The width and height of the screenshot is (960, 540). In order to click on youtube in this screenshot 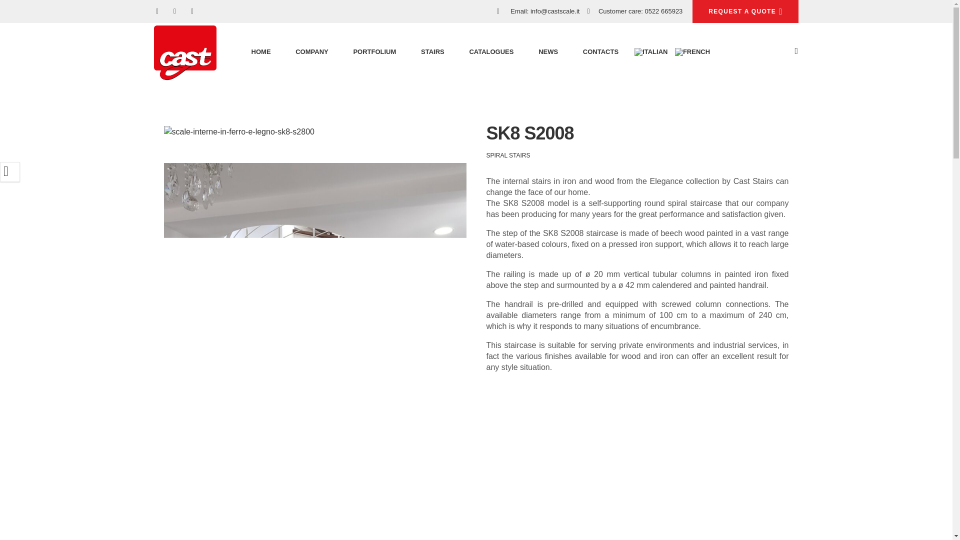, I will do `click(174, 11)`.